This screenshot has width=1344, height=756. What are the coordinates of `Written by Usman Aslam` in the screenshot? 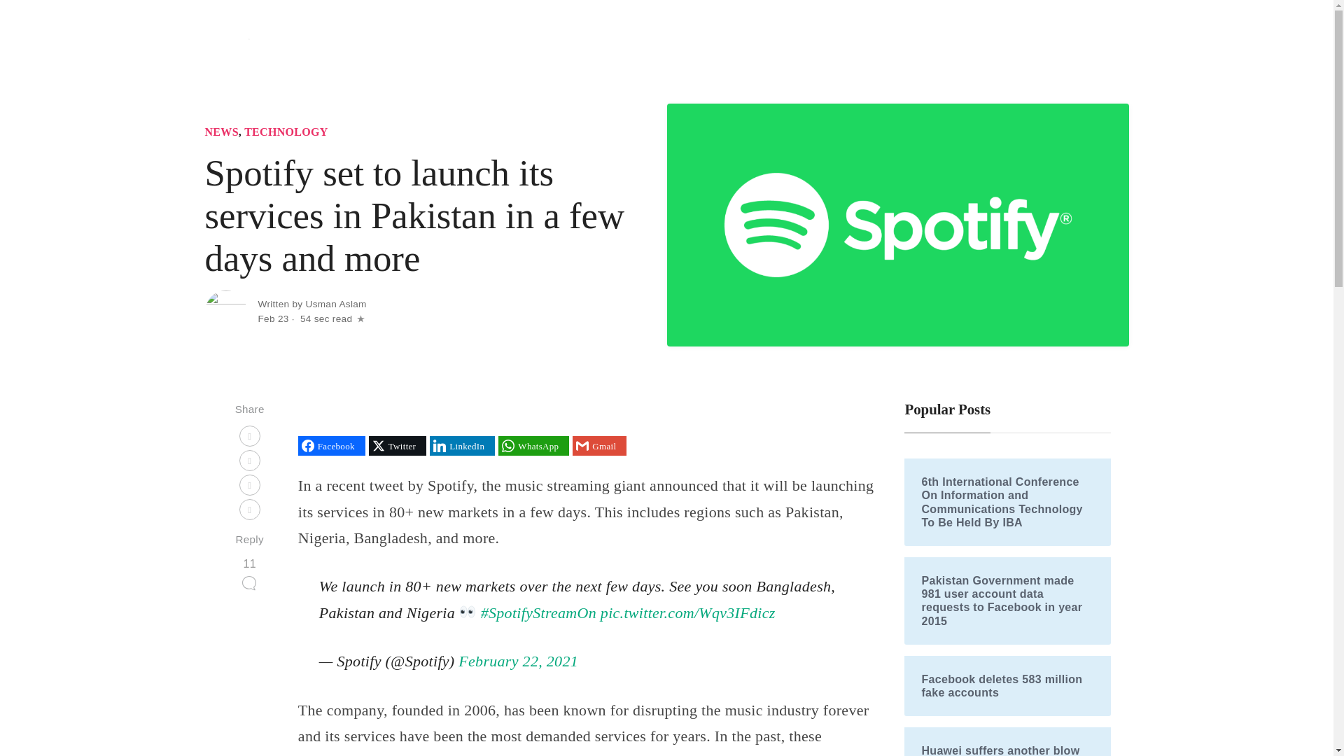 It's located at (311, 304).